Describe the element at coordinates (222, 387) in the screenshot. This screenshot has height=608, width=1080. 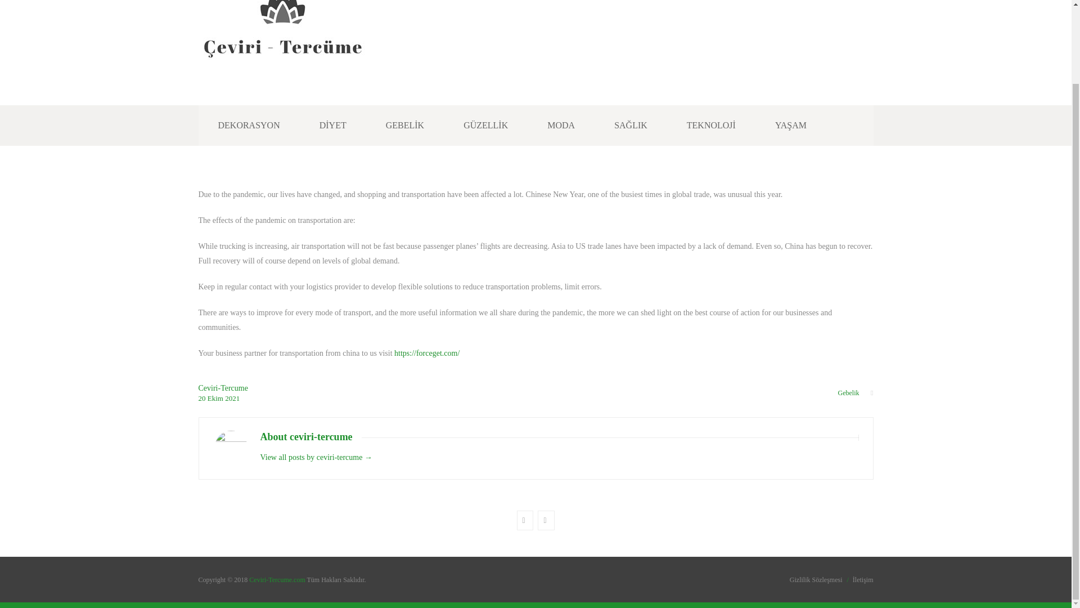
I see `Ceviri-Tercume` at that location.